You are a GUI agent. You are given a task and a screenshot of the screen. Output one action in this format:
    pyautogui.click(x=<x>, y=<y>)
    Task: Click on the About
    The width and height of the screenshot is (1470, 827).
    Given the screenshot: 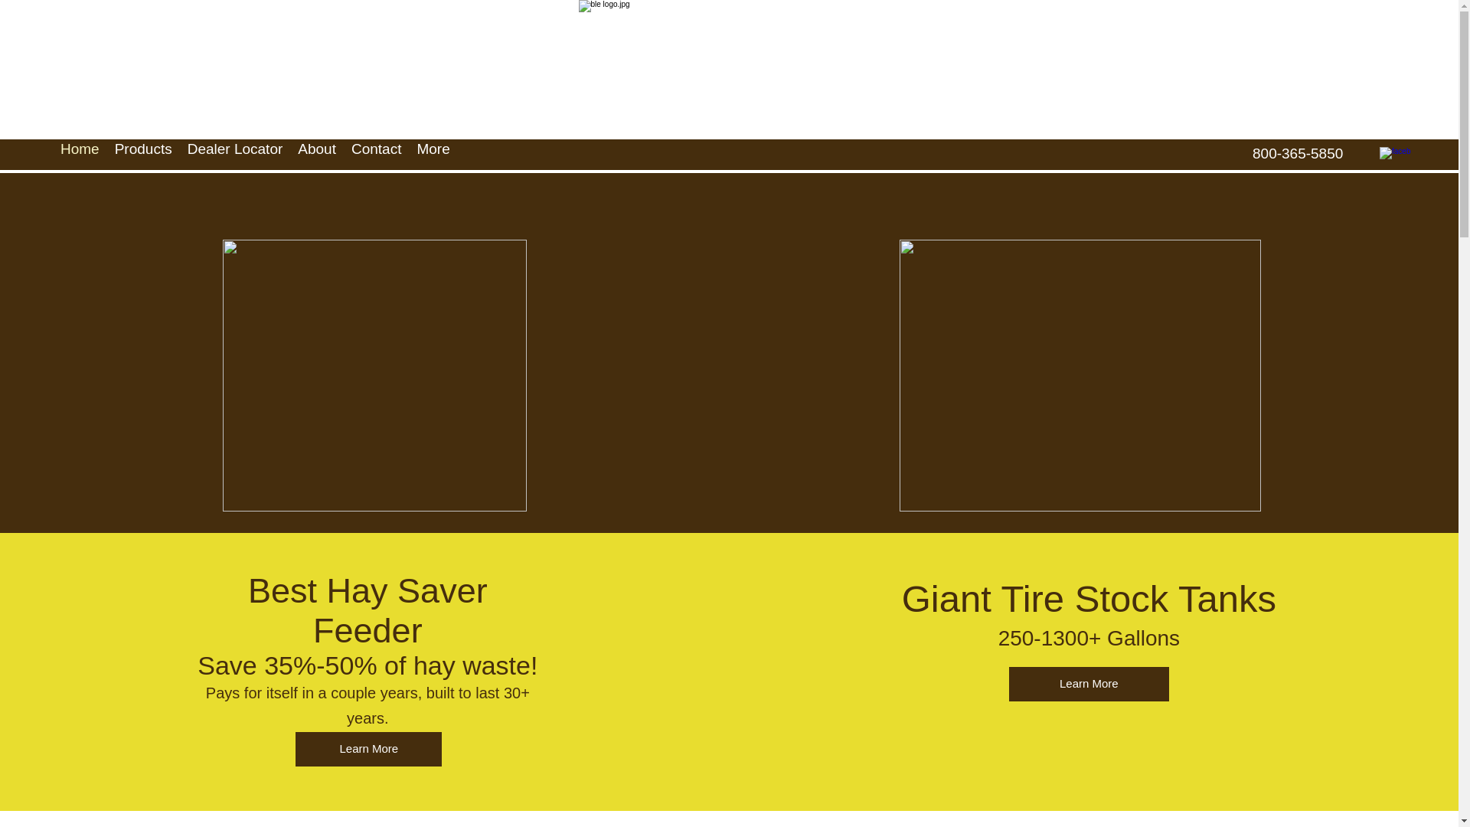 What is the action you would take?
    pyautogui.click(x=317, y=153)
    